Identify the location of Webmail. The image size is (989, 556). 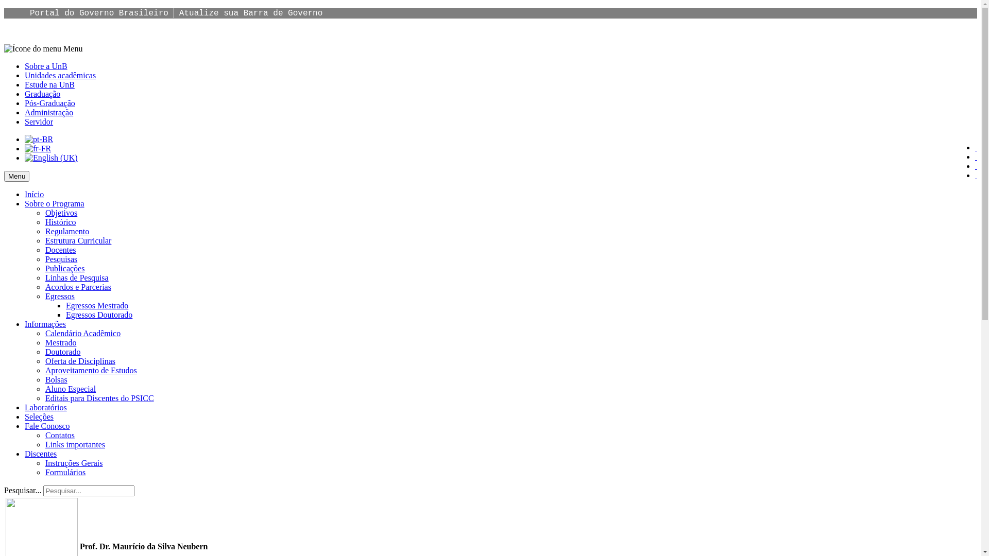
(976, 147).